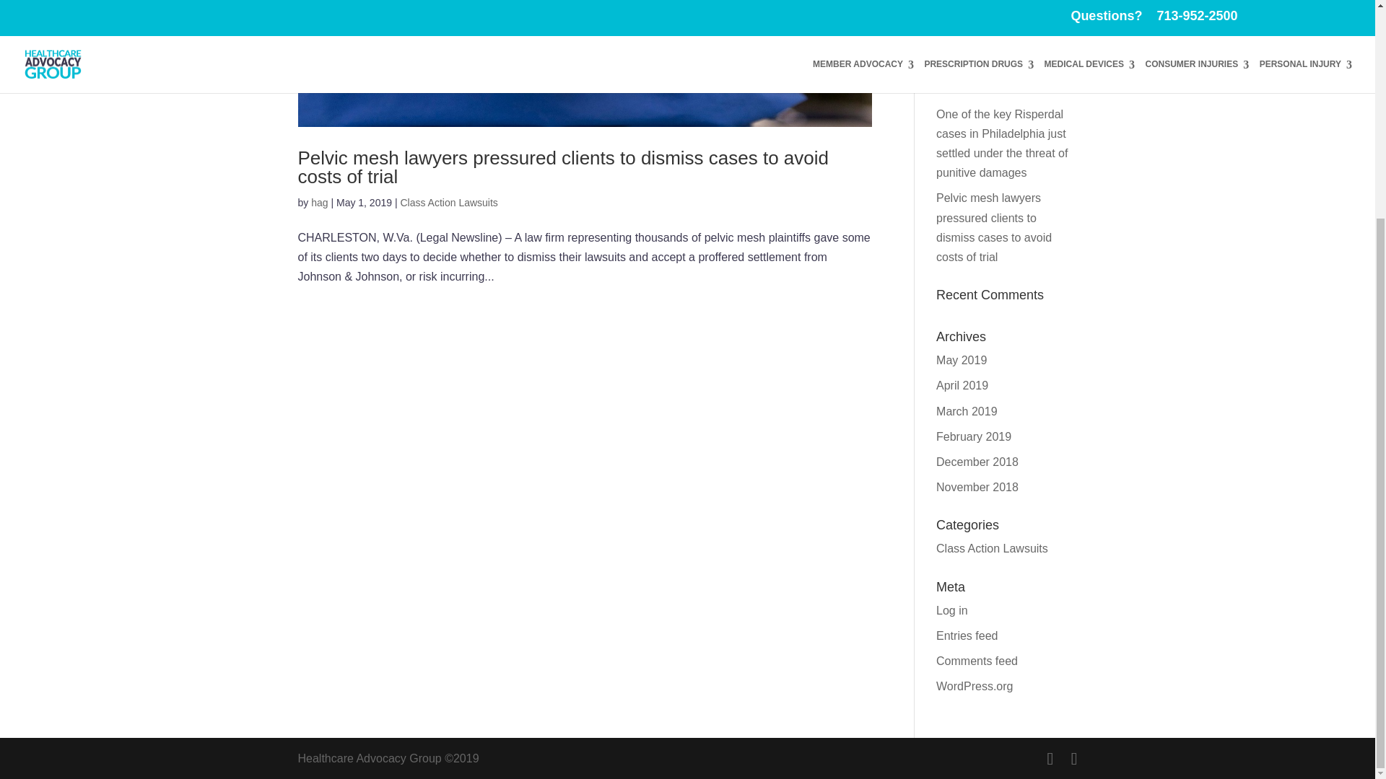 The width and height of the screenshot is (1386, 779). What do you see at coordinates (319, 203) in the screenshot?
I see `Posts by hag` at bounding box center [319, 203].